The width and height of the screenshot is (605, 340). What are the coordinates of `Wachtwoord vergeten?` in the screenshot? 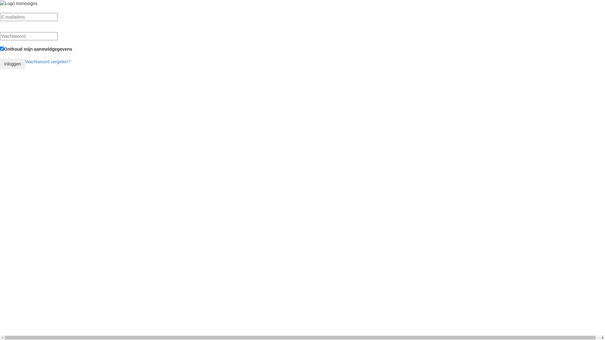 It's located at (48, 62).